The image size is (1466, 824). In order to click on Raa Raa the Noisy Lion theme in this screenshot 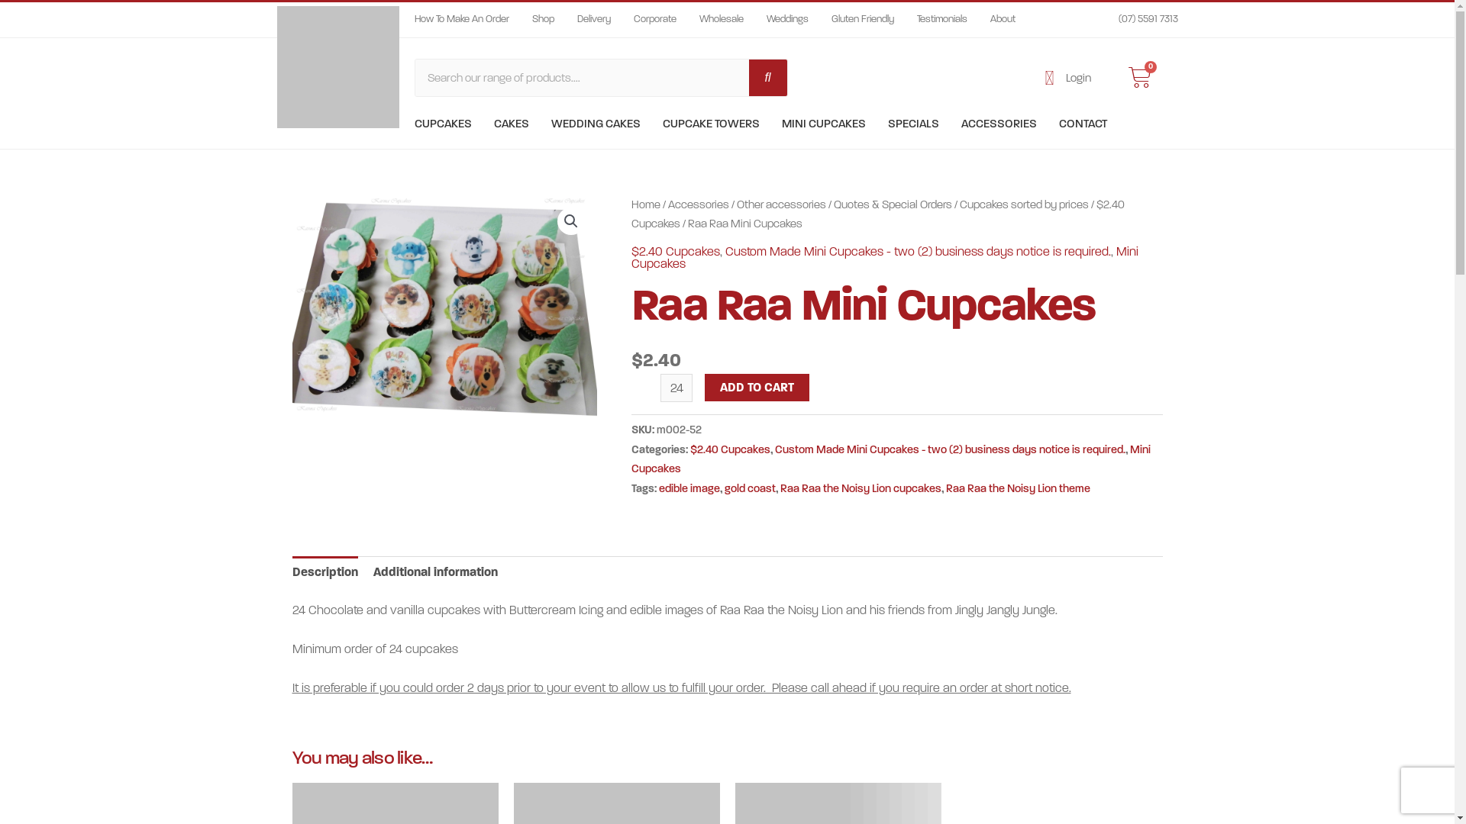, I will do `click(1019, 488)`.